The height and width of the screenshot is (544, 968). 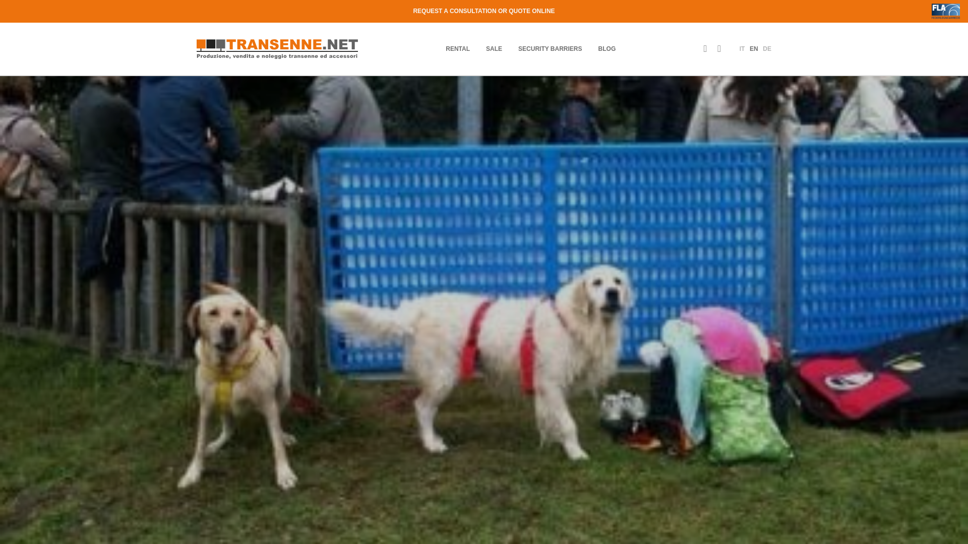 I want to click on RENTAL, so click(x=457, y=48).